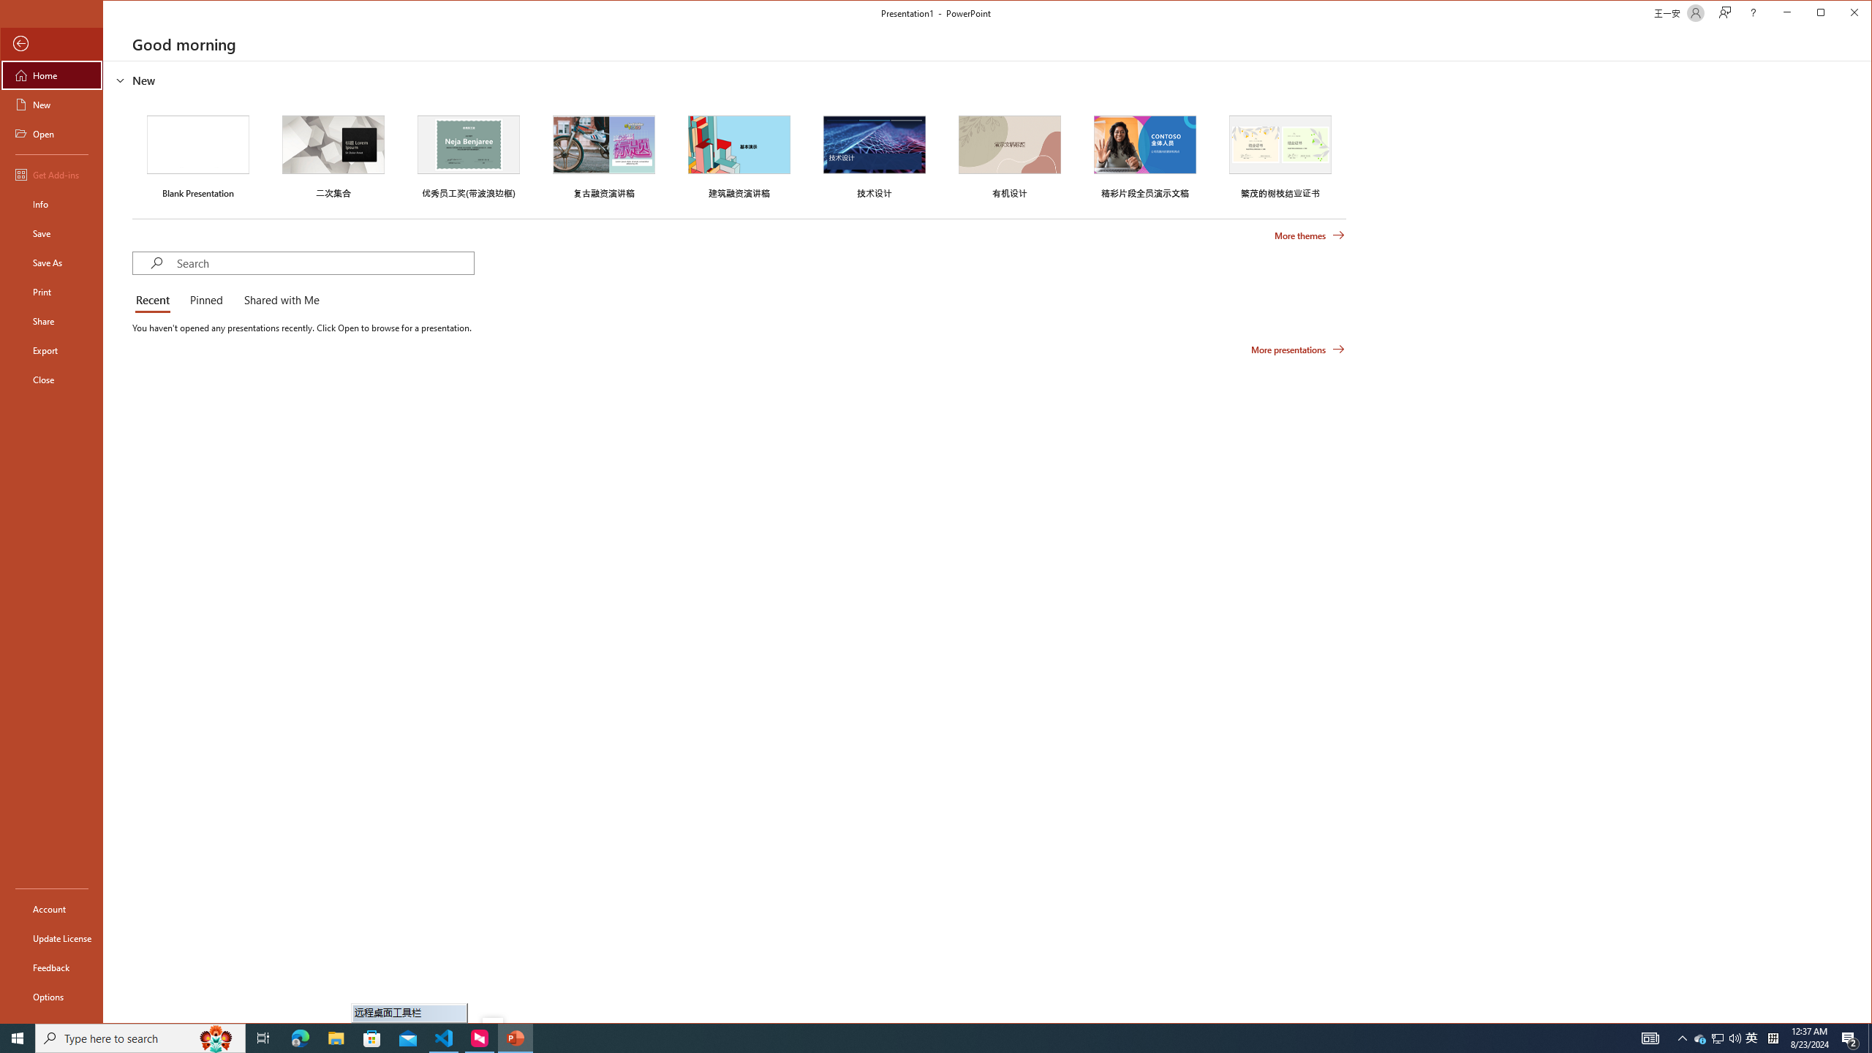 The height and width of the screenshot is (1053, 1872). Describe the element at coordinates (1298, 350) in the screenshot. I see `More presentations` at that location.